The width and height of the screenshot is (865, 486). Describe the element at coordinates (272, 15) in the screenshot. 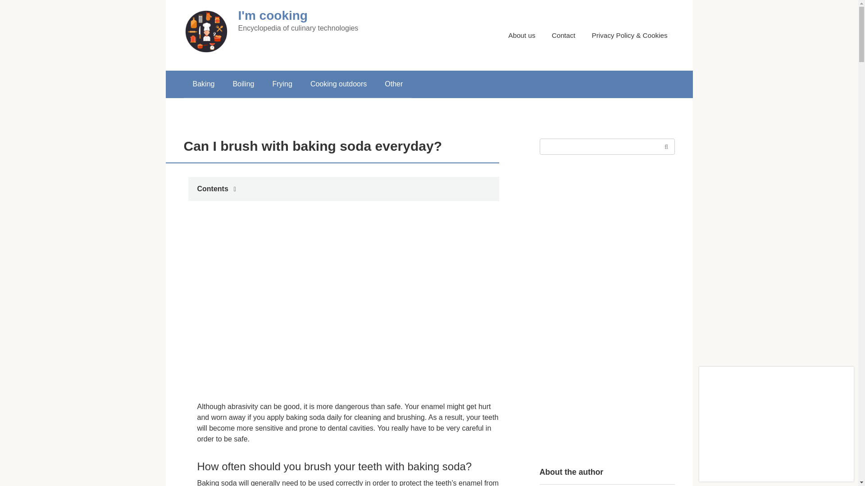

I see `I'm cooking` at that location.